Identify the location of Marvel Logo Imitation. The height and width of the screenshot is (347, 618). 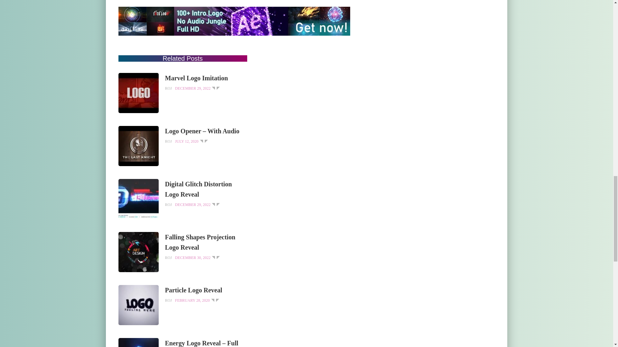
(206, 78).